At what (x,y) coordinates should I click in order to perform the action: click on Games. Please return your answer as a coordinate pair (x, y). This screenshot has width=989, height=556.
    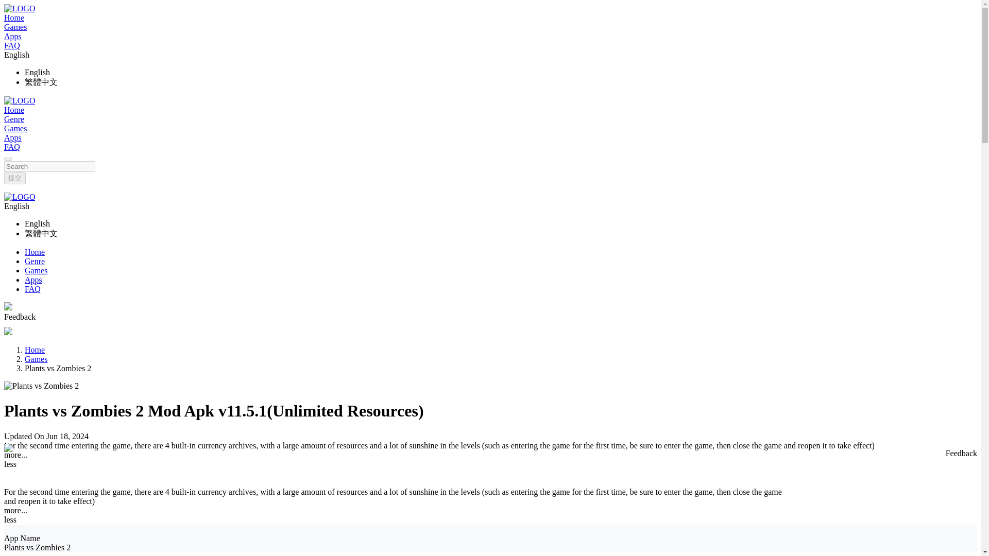
    Looking at the image, I should click on (36, 270).